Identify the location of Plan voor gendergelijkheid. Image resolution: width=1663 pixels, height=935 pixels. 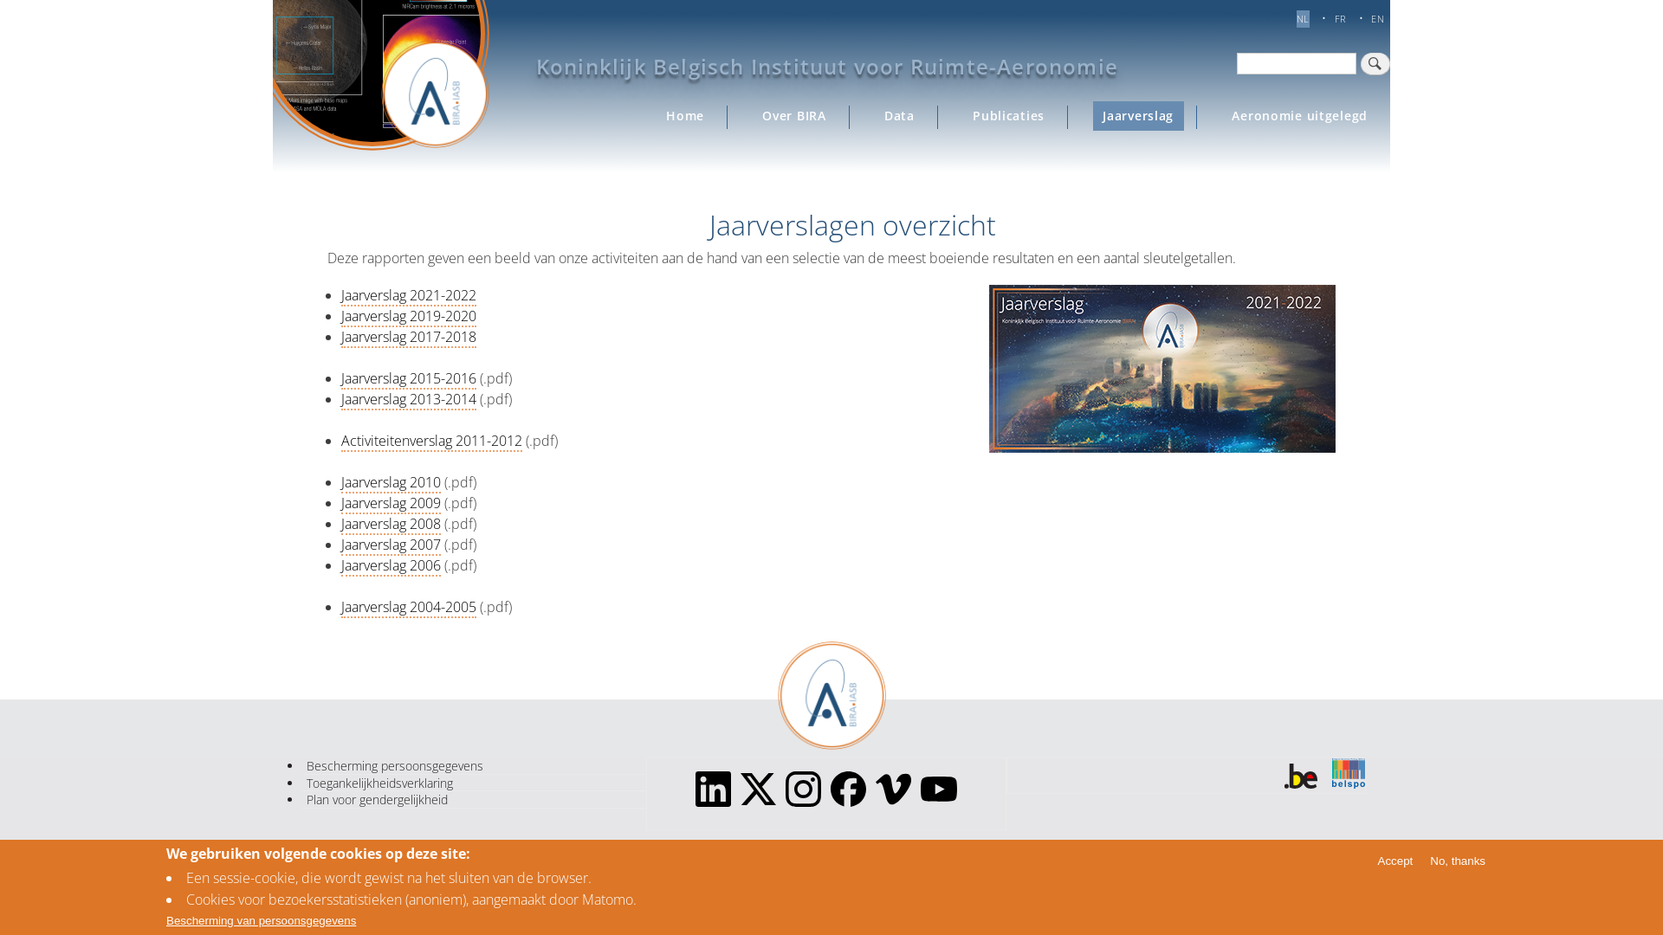
(475, 800).